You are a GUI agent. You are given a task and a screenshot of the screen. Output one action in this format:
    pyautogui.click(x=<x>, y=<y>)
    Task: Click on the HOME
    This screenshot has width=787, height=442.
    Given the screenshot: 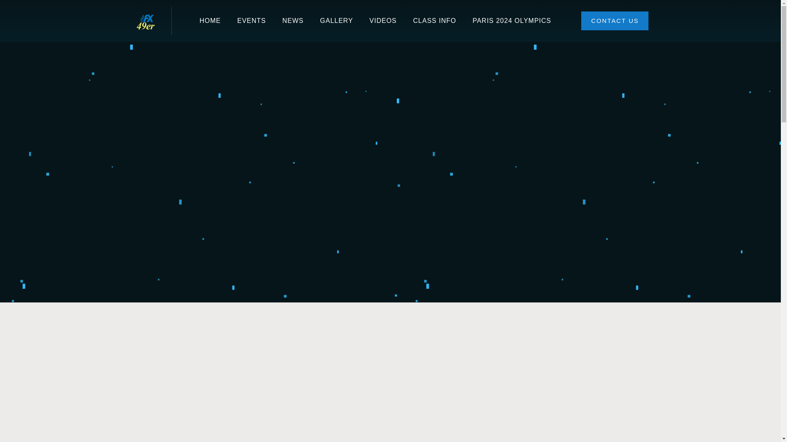 What is the action you would take?
    pyautogui.click(x=210, y=20)
    